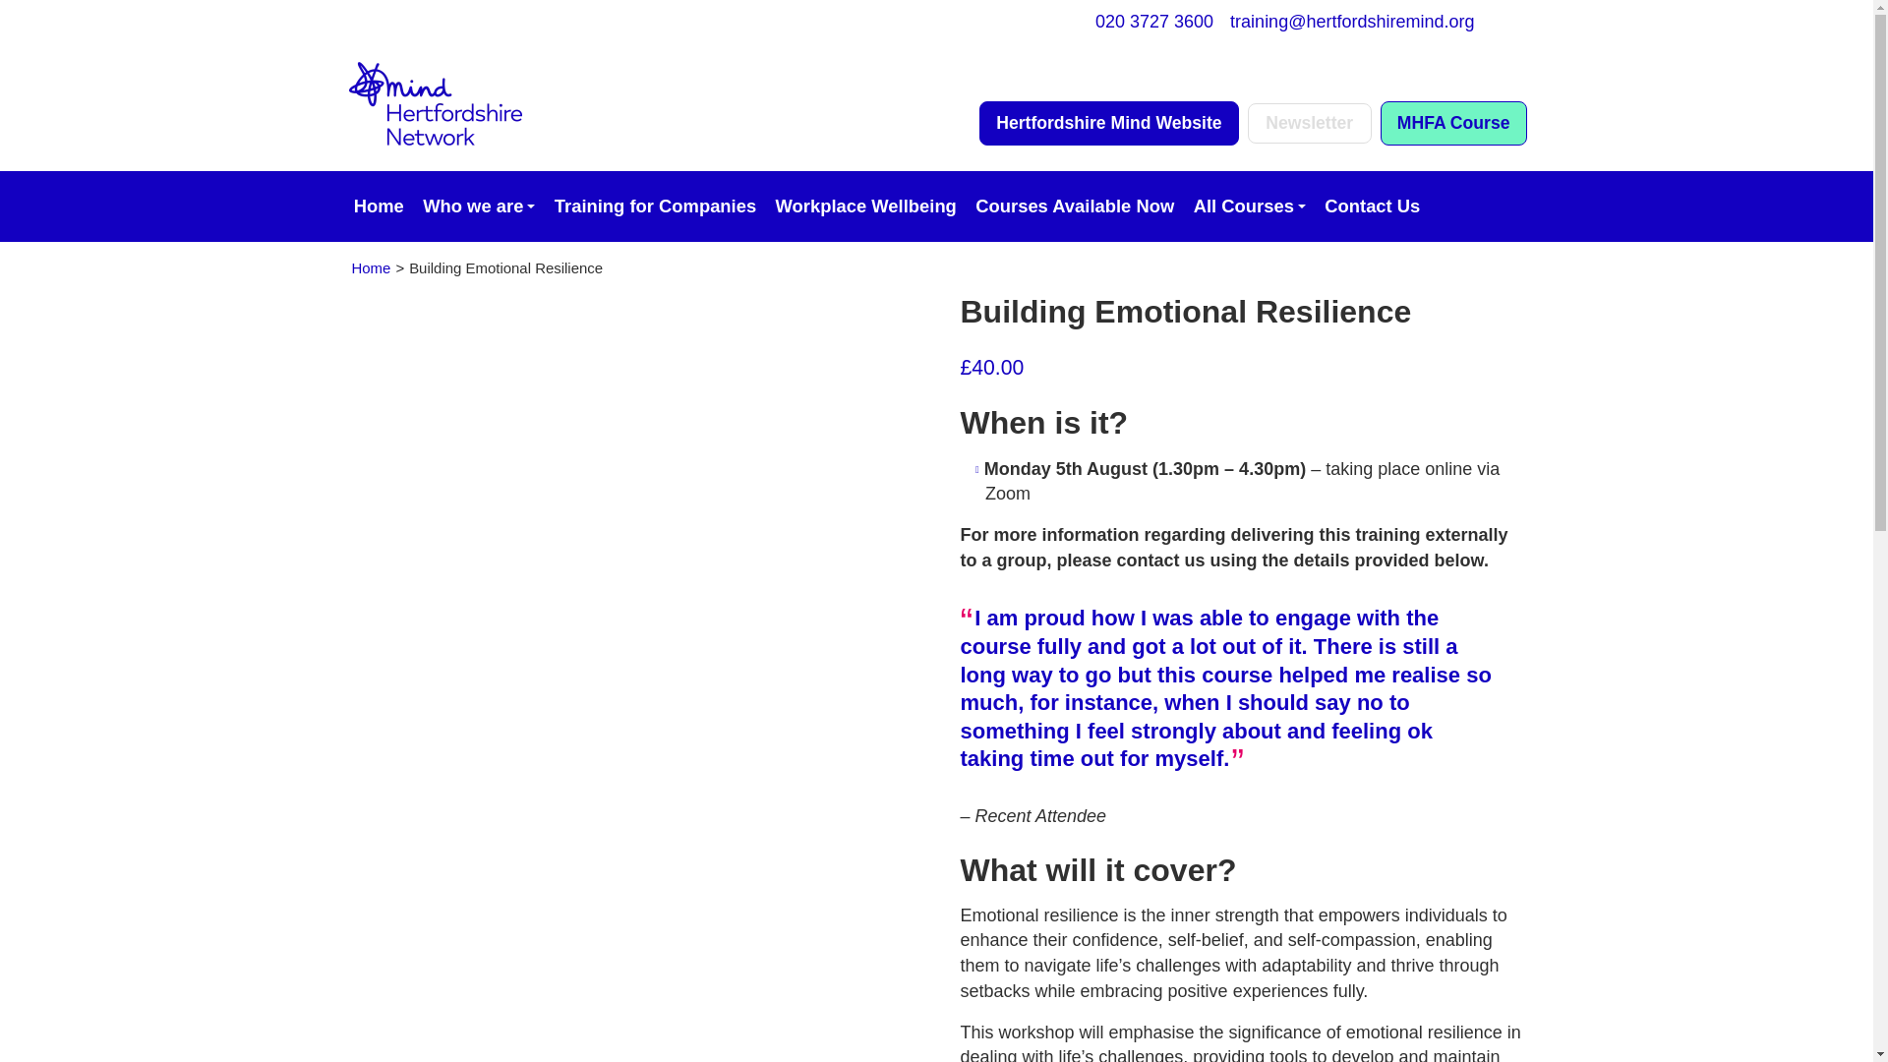 The image size is (1888, 1062). What do you see at coordinates (501, 22) in the screenshot?
I see `YouTube` at bounding box center [501, 22].